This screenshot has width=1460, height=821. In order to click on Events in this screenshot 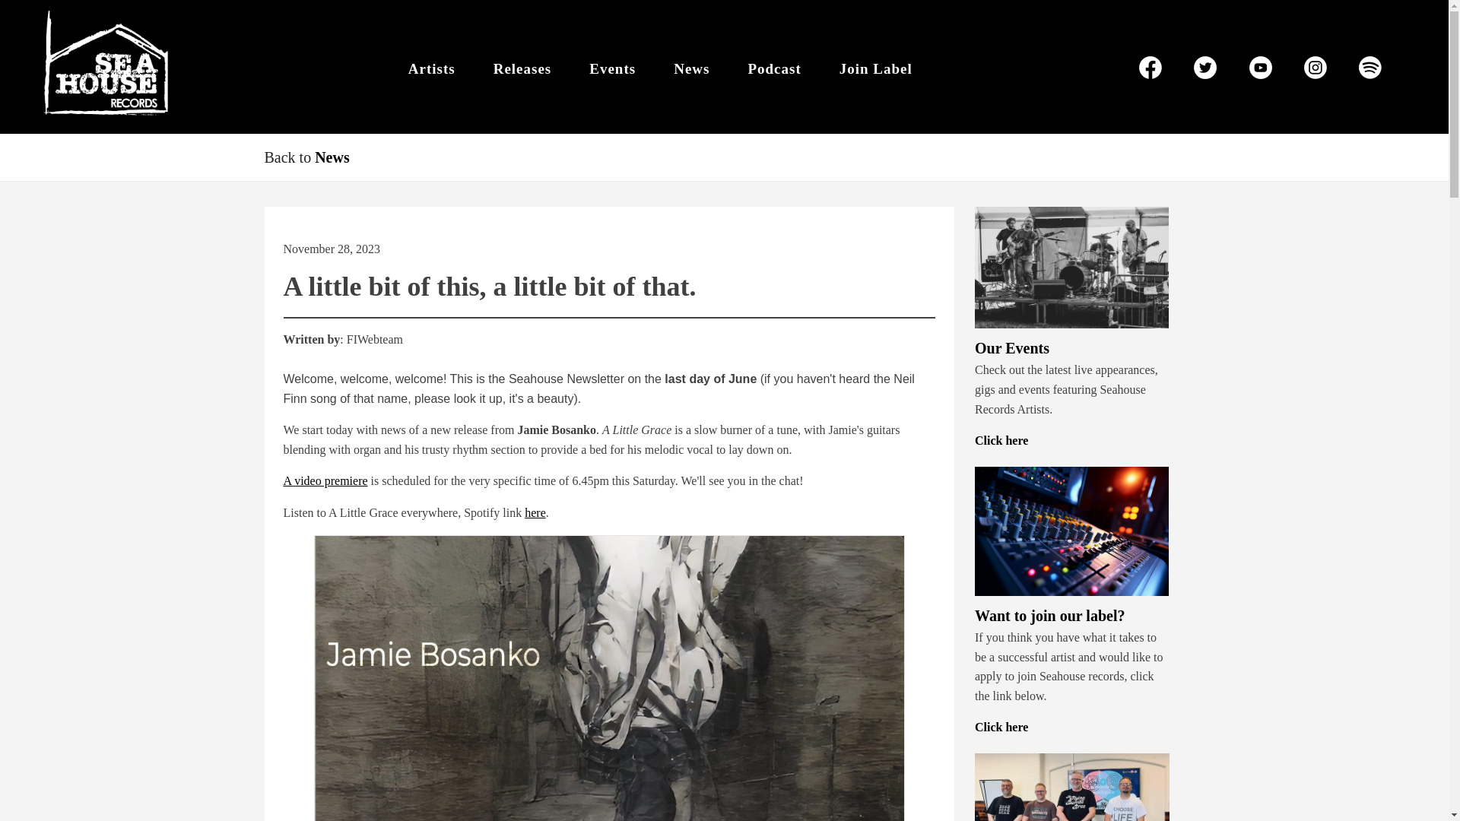, I will do `click(612, 69)`.